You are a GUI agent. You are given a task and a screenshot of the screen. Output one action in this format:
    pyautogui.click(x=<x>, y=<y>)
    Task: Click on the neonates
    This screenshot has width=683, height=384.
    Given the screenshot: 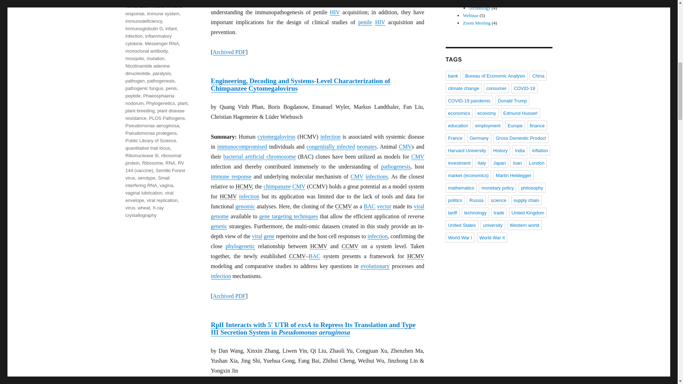 What is the action you would take?
    pyautogui.click(x=366, y=146)
    